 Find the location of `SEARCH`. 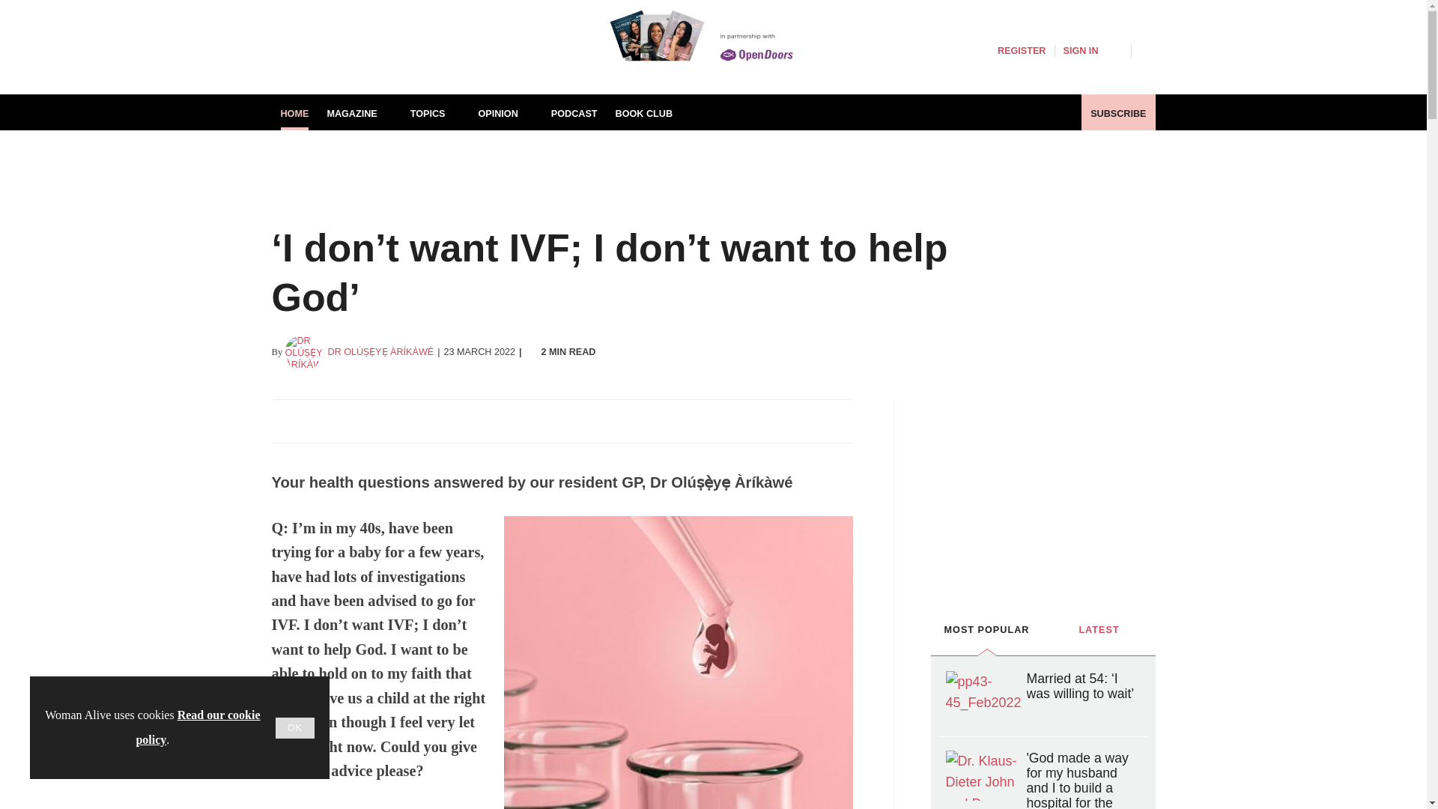

SEARCH is located at coordinates (1147, 49).